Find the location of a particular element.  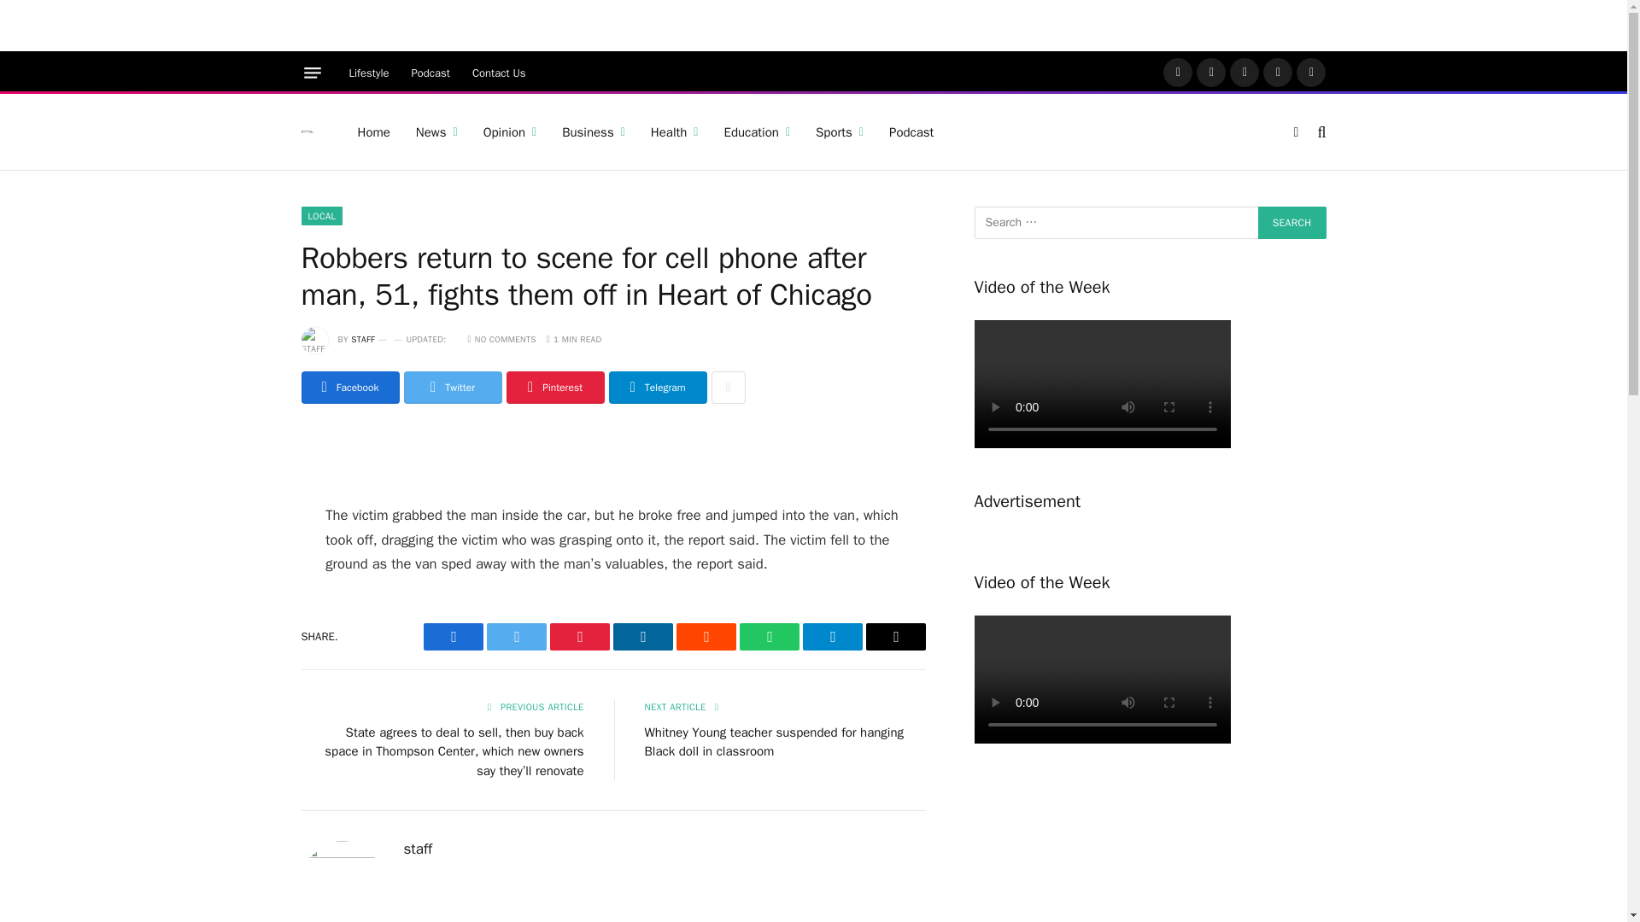

Lifestyle is located at coordinates (369, 72).